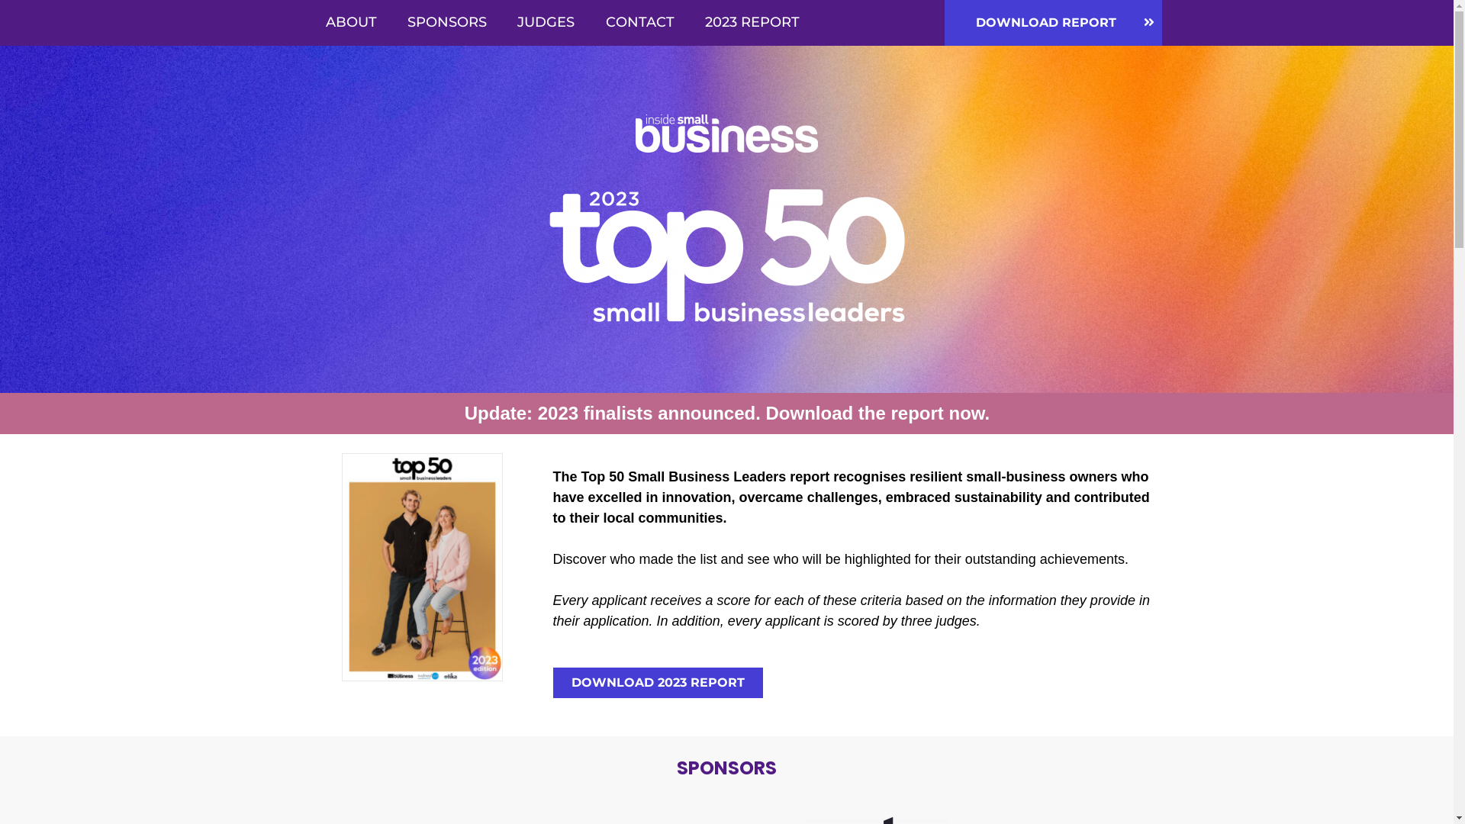 This screenshot has width=1465, height=824. Describe the element at coordinates (752, 23) in the screenshot. I see `2023 REPORT` at that location.